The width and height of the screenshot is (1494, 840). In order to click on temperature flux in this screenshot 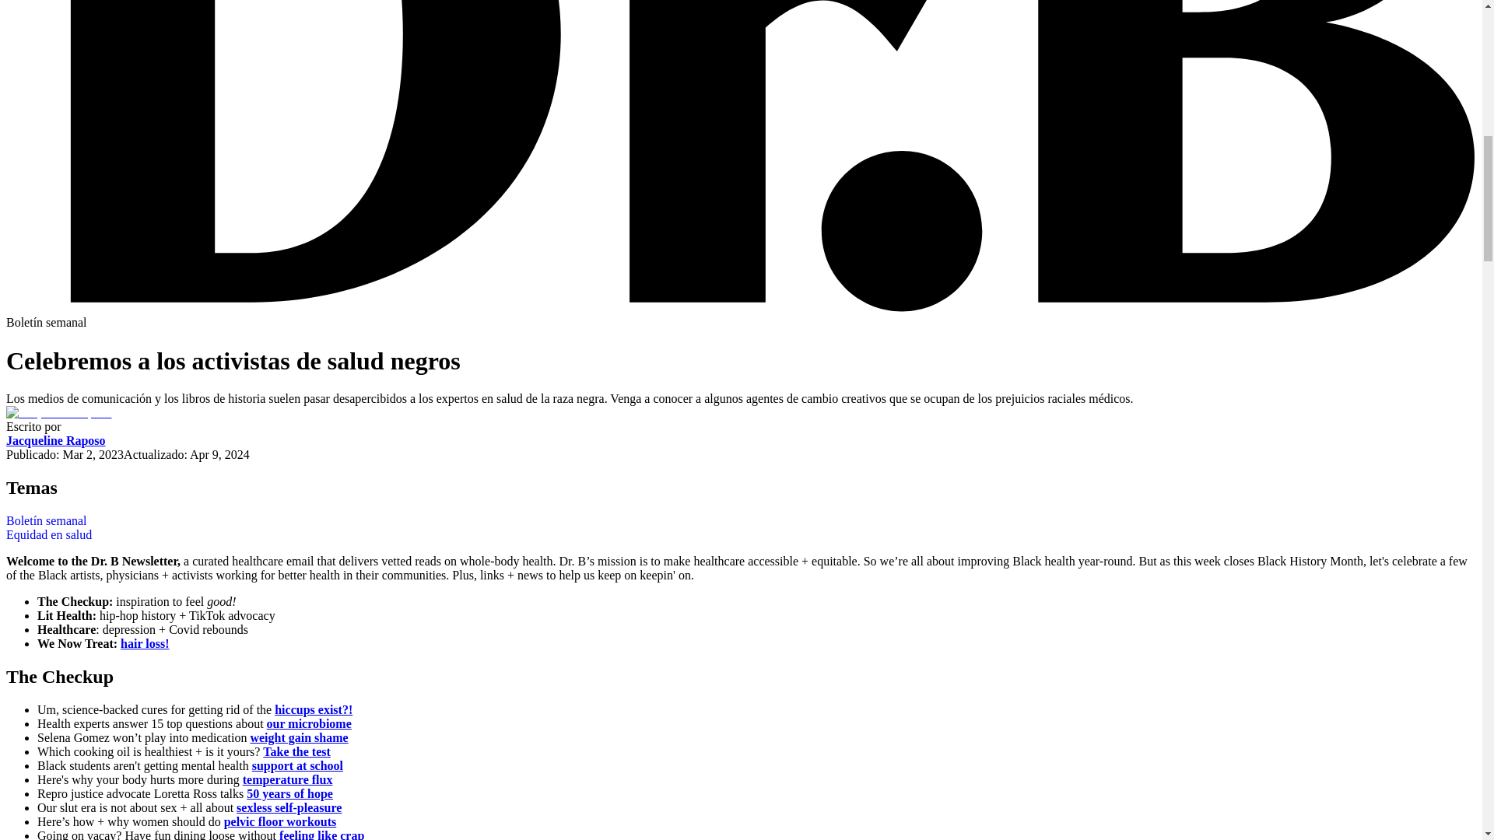, I will do `click(288, 779)`.